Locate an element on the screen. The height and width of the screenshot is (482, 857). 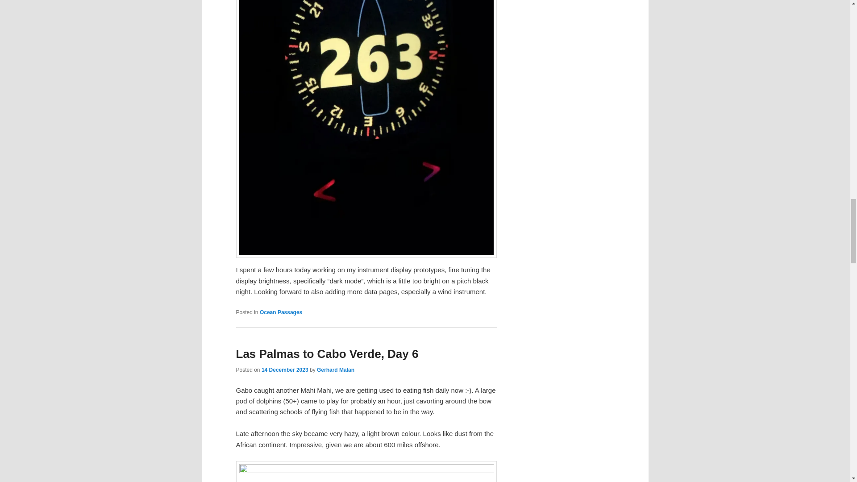
14 December 2023 is located at coordinates (285, 370).